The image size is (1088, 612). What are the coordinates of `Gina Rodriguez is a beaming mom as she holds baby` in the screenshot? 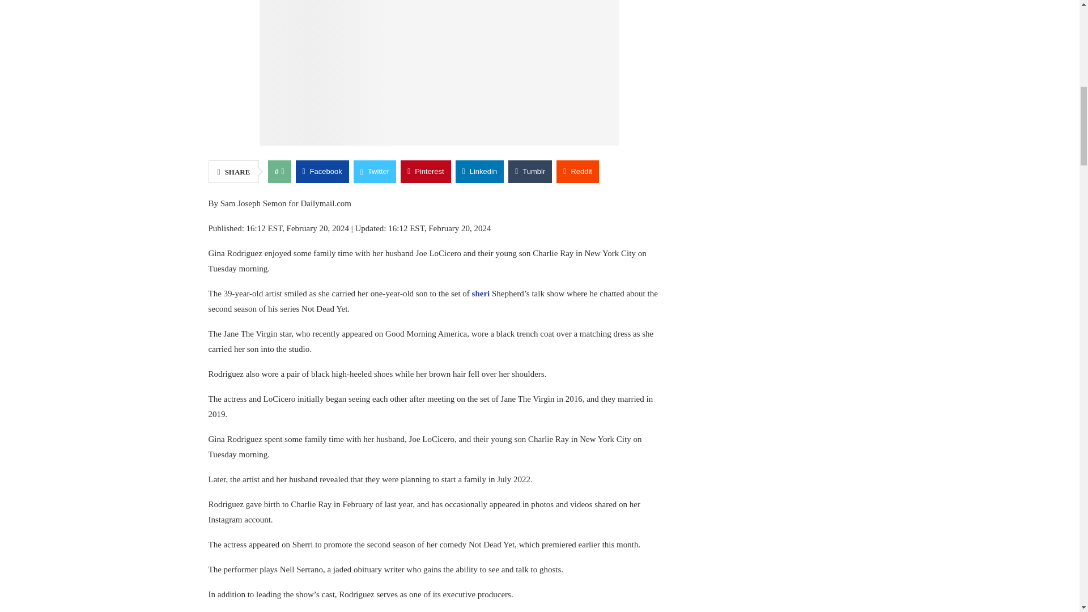 It's located at (439, 73).